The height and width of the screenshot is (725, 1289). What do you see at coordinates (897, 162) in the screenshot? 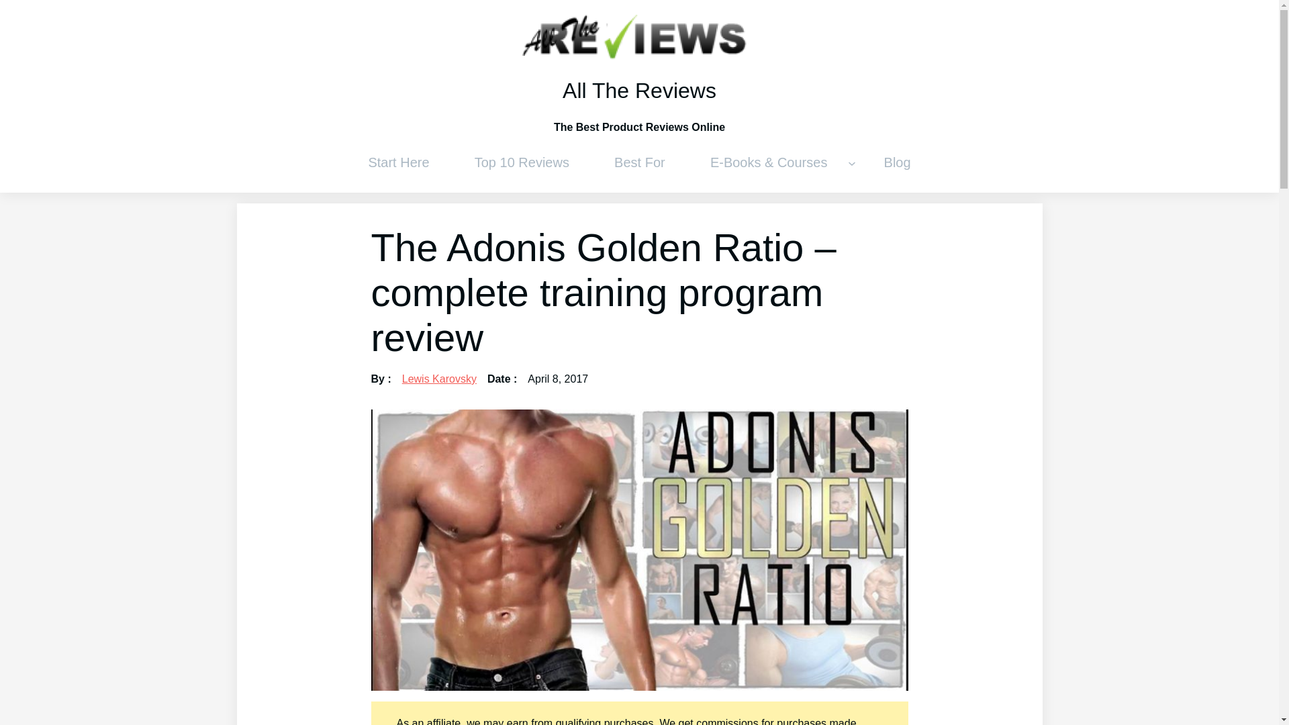
I see `Blog` at bounding box center [897, 162].